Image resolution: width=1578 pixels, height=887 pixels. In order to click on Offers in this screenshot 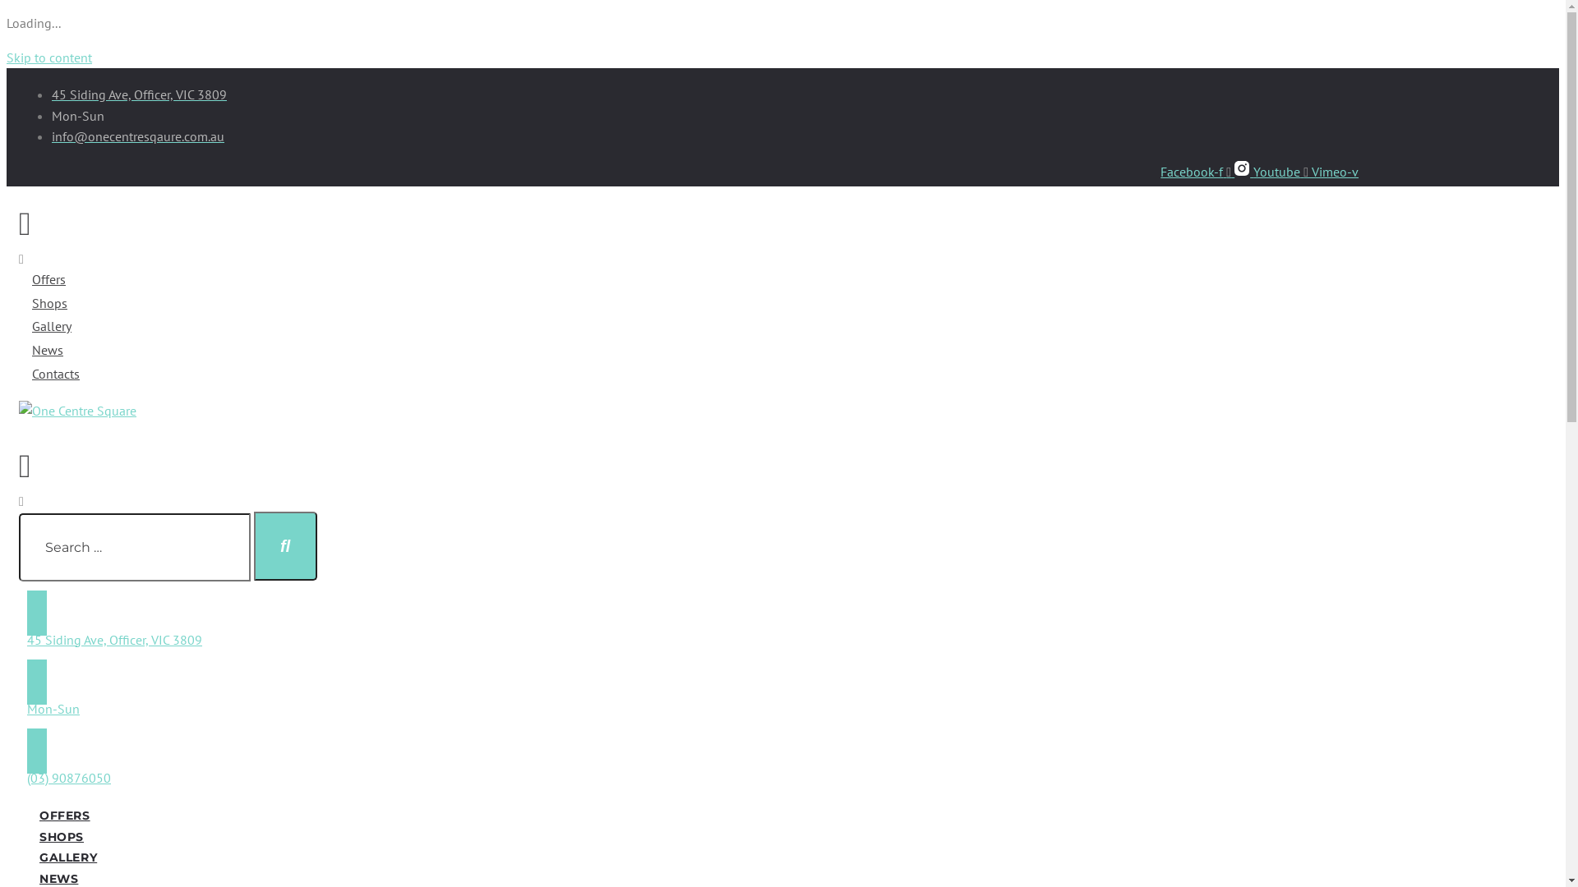, I will do `click(49, 279)`.